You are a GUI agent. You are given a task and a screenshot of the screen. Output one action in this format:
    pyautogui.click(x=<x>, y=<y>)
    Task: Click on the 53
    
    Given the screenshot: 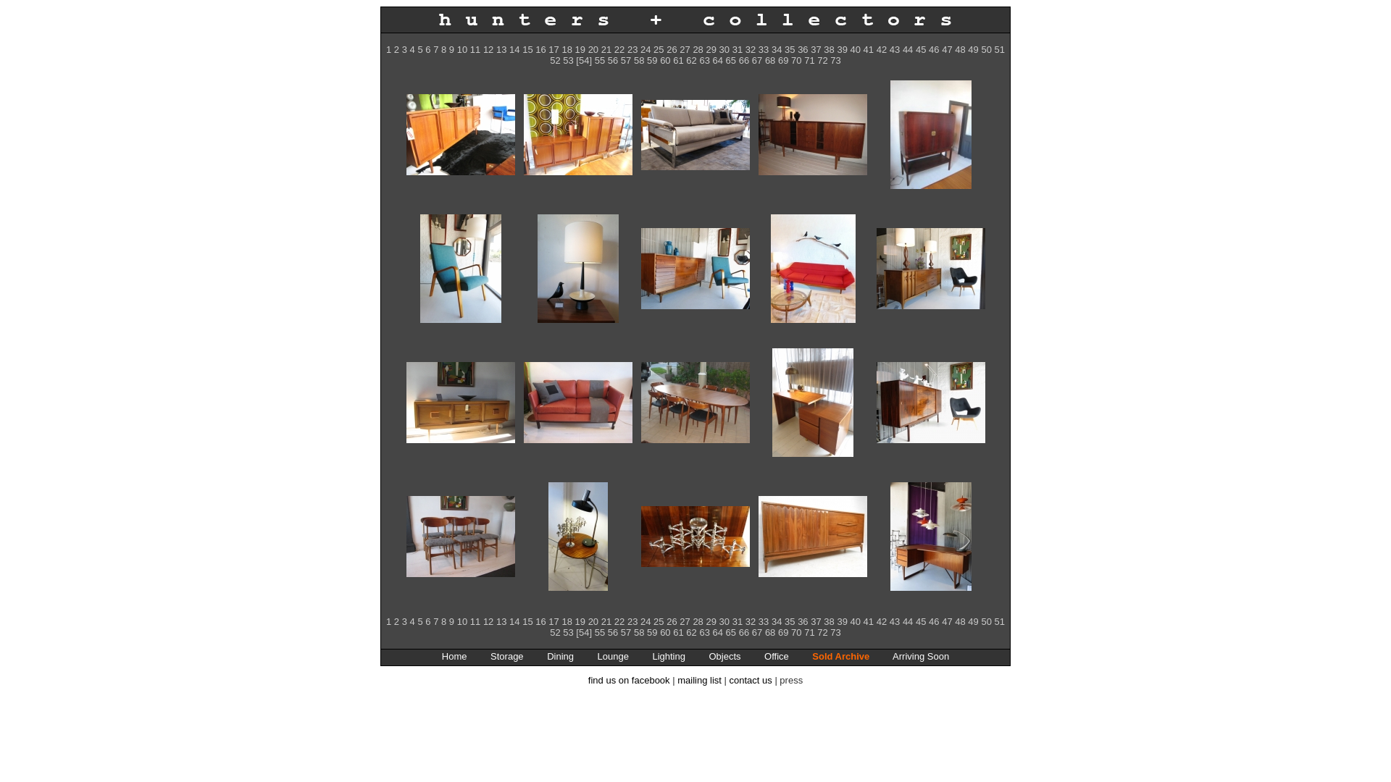 What is the action you would take?
    pyautogui.click(x=568, y=633)
    